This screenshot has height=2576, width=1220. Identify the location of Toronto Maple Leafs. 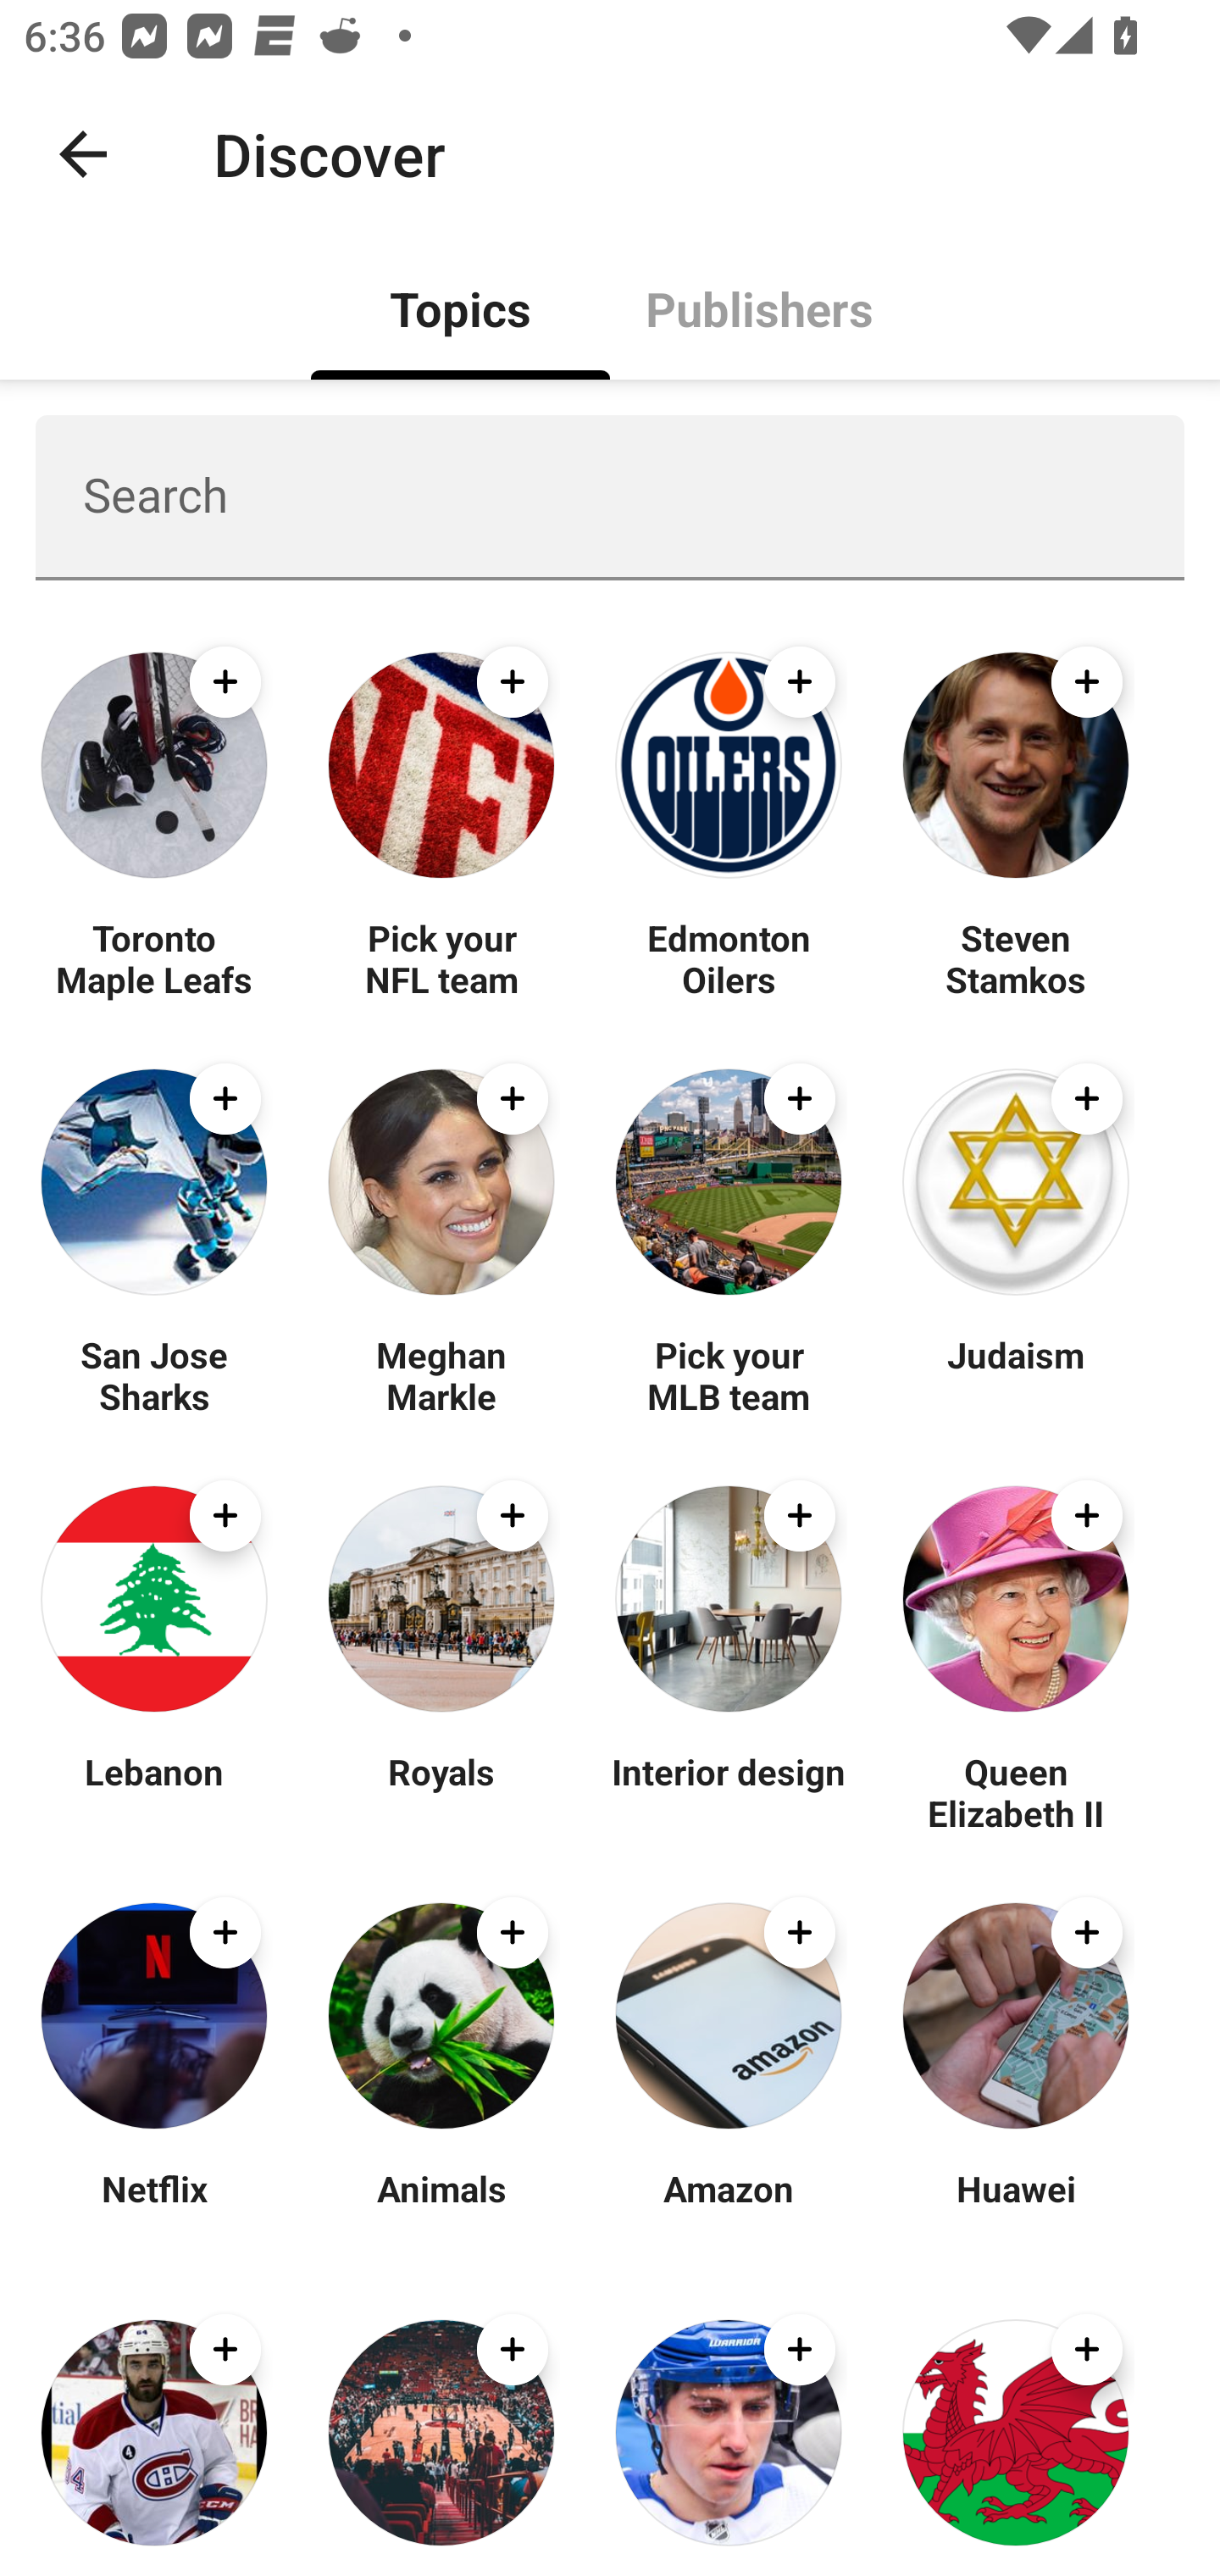
(154, 958).